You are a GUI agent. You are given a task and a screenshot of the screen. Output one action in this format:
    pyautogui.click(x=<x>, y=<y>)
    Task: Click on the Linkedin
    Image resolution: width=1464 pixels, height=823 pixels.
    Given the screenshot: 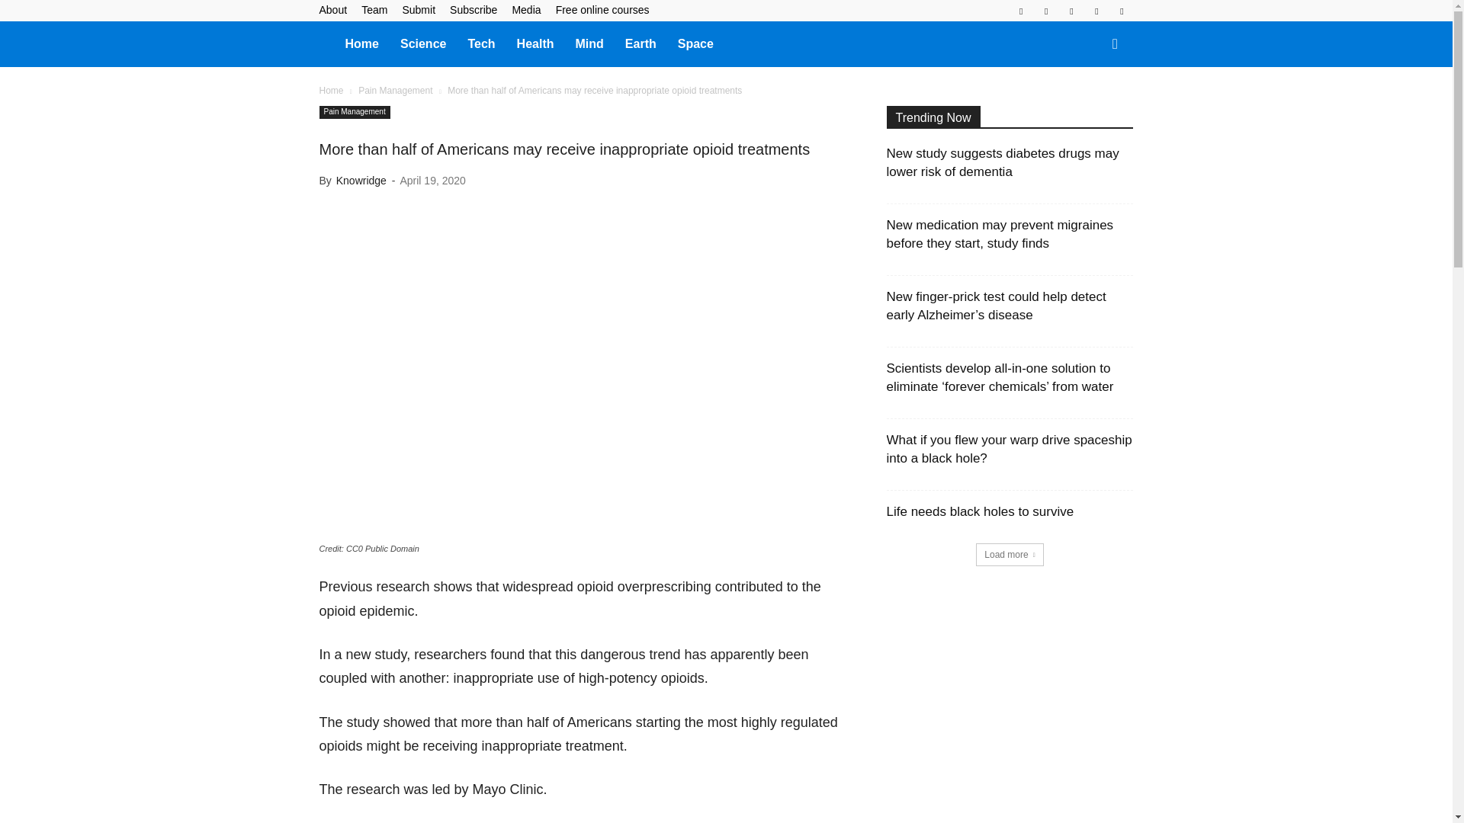 What is the action you would take?
    pyautogui.click(x=1046, y=11)
    